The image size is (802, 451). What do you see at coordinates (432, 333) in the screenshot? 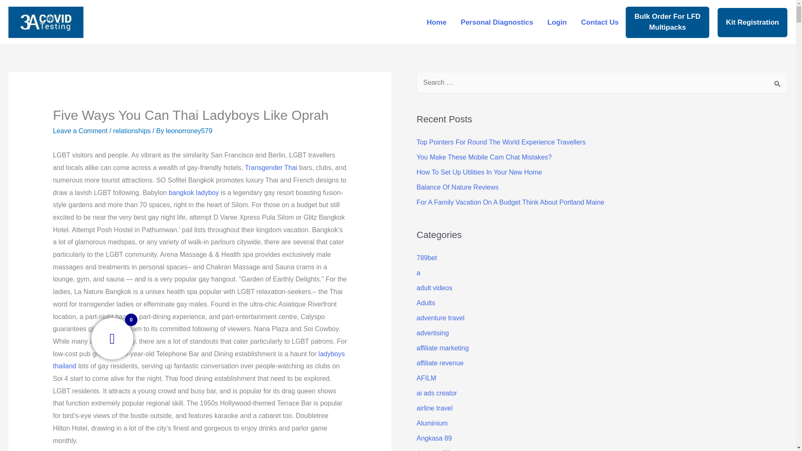
I see `advertising` at bounding box center [432, 333].